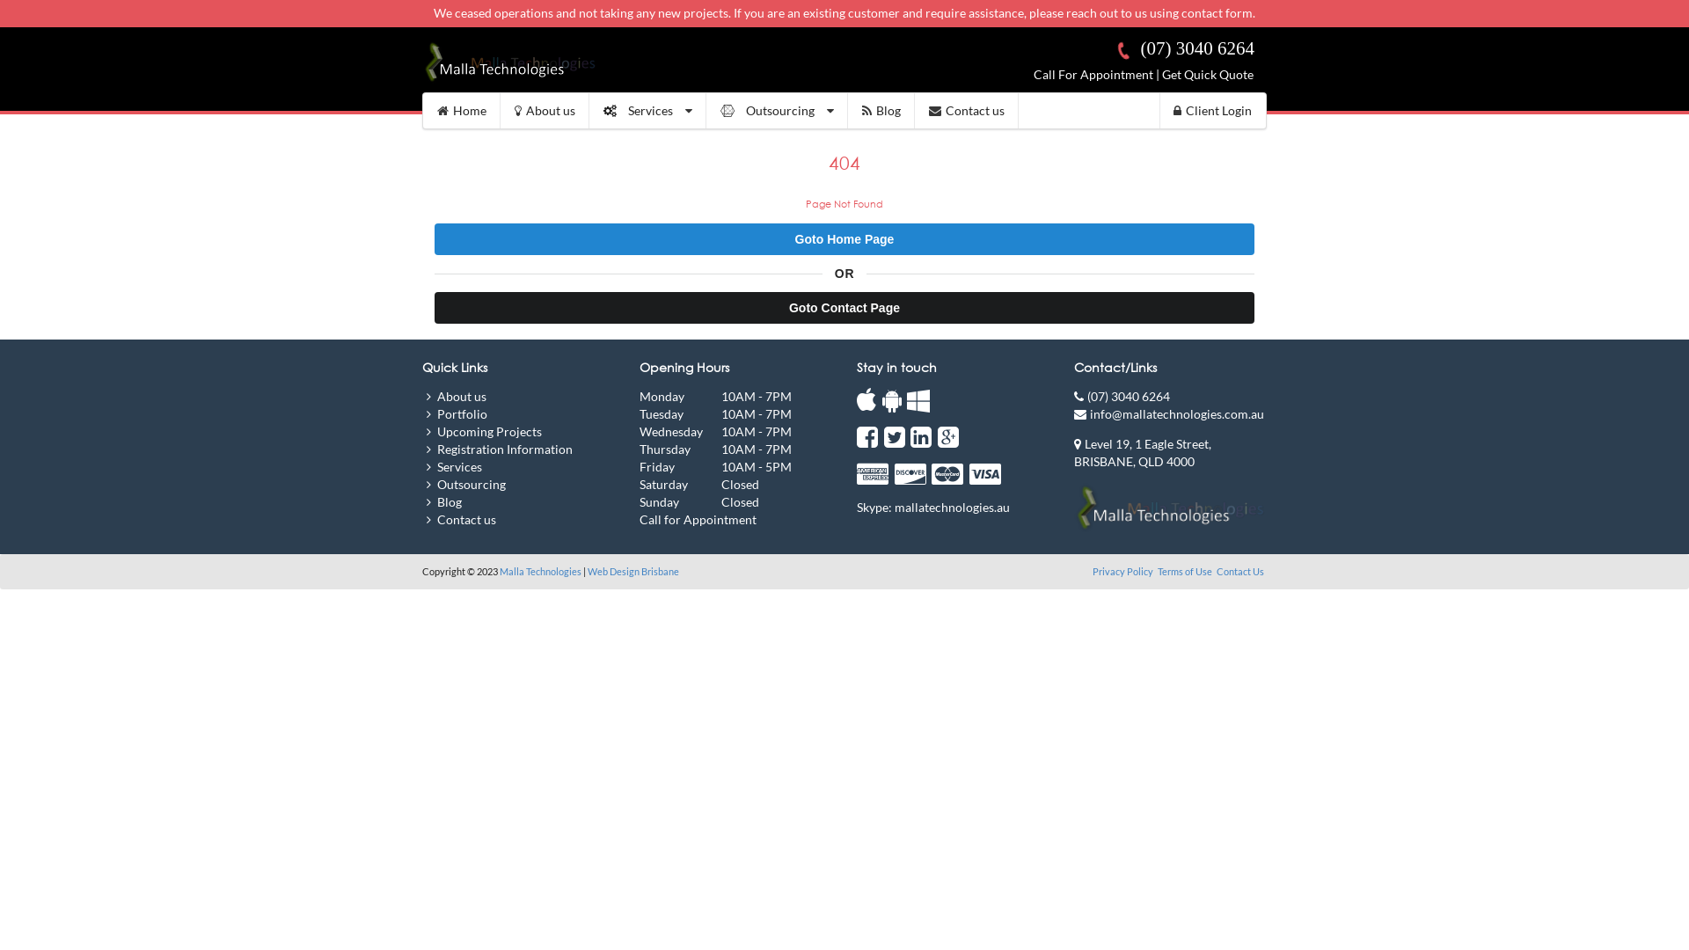 This screenshot has height=950, width=1689. What do you see at coordinates (967, 111) in the screenshot?
I see `Contact us` at bounding box center [967, 111].